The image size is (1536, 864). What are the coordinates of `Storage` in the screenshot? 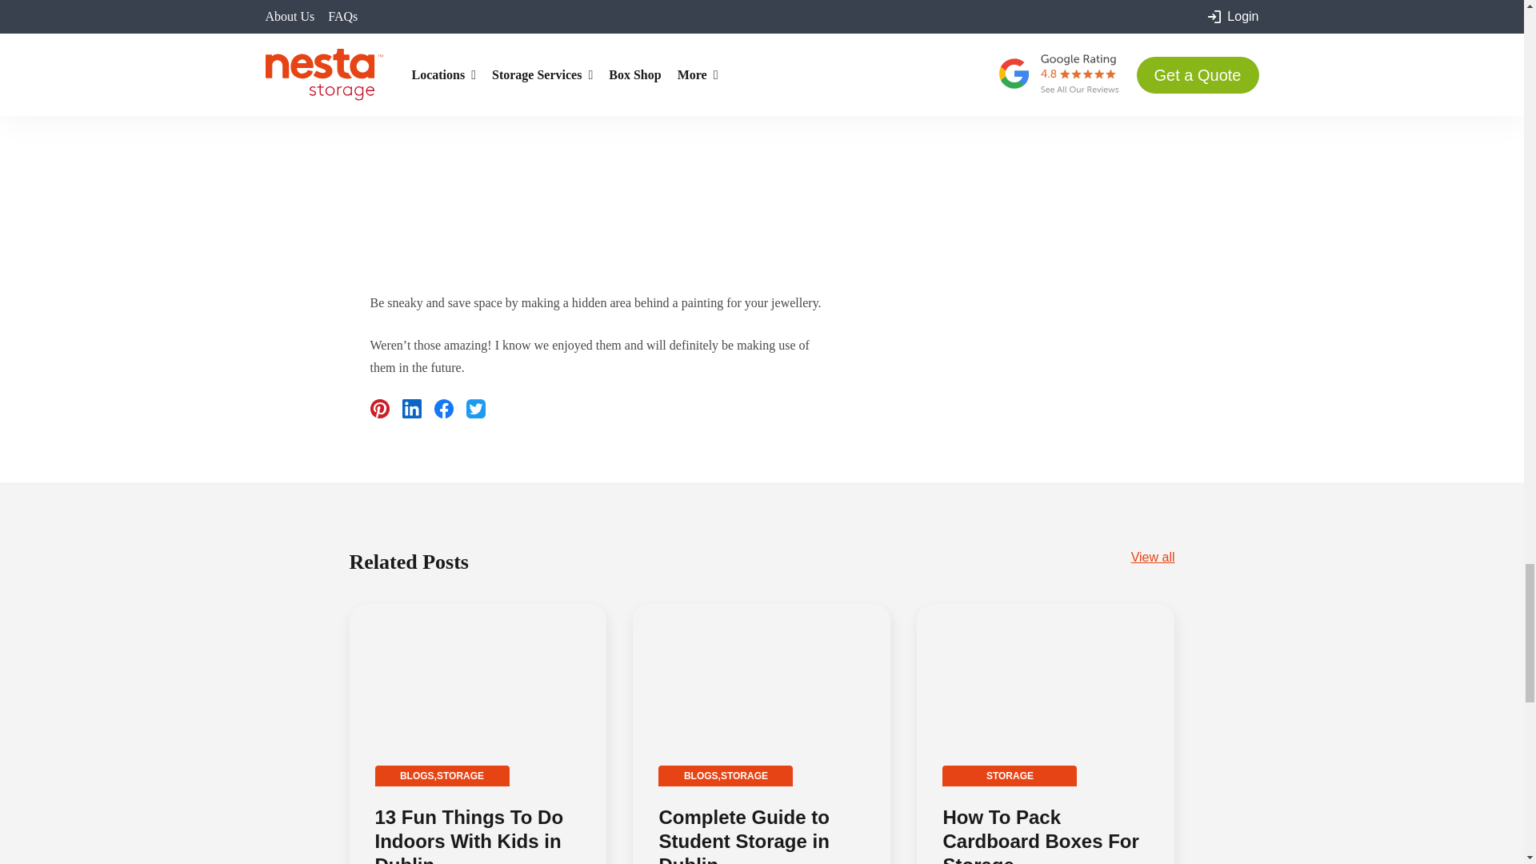 It's located at (459, 776).